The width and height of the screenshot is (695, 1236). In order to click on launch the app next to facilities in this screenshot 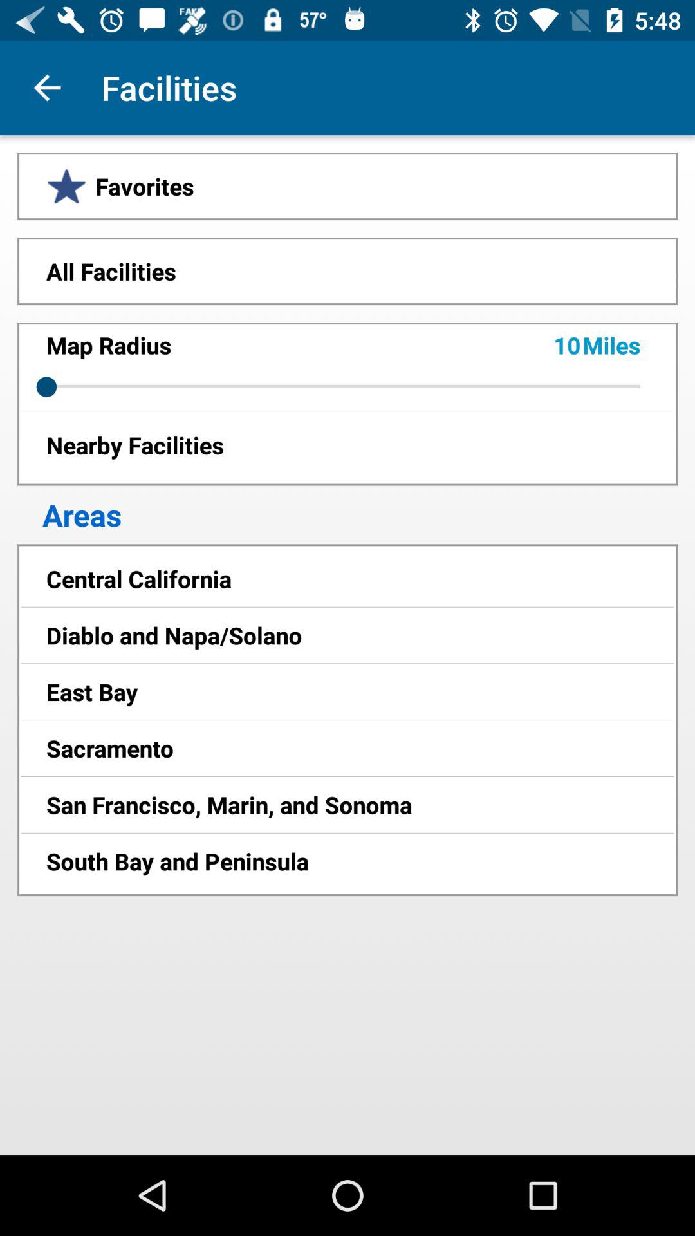, I will do `click(47, 88)`.